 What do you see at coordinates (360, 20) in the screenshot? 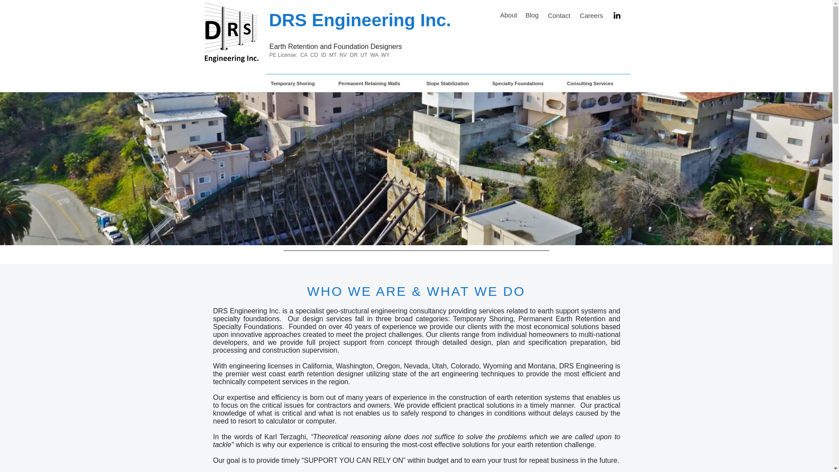
I see `DRS Engineering Inc.` at bounding box center [360, 20].